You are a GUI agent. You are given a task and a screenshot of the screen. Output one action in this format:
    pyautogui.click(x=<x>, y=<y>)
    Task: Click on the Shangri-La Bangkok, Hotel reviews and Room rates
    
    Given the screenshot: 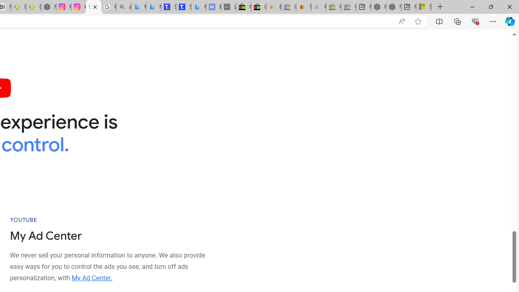 What is the action you would take?
    pyautogui.click(x=184, y=7)
    